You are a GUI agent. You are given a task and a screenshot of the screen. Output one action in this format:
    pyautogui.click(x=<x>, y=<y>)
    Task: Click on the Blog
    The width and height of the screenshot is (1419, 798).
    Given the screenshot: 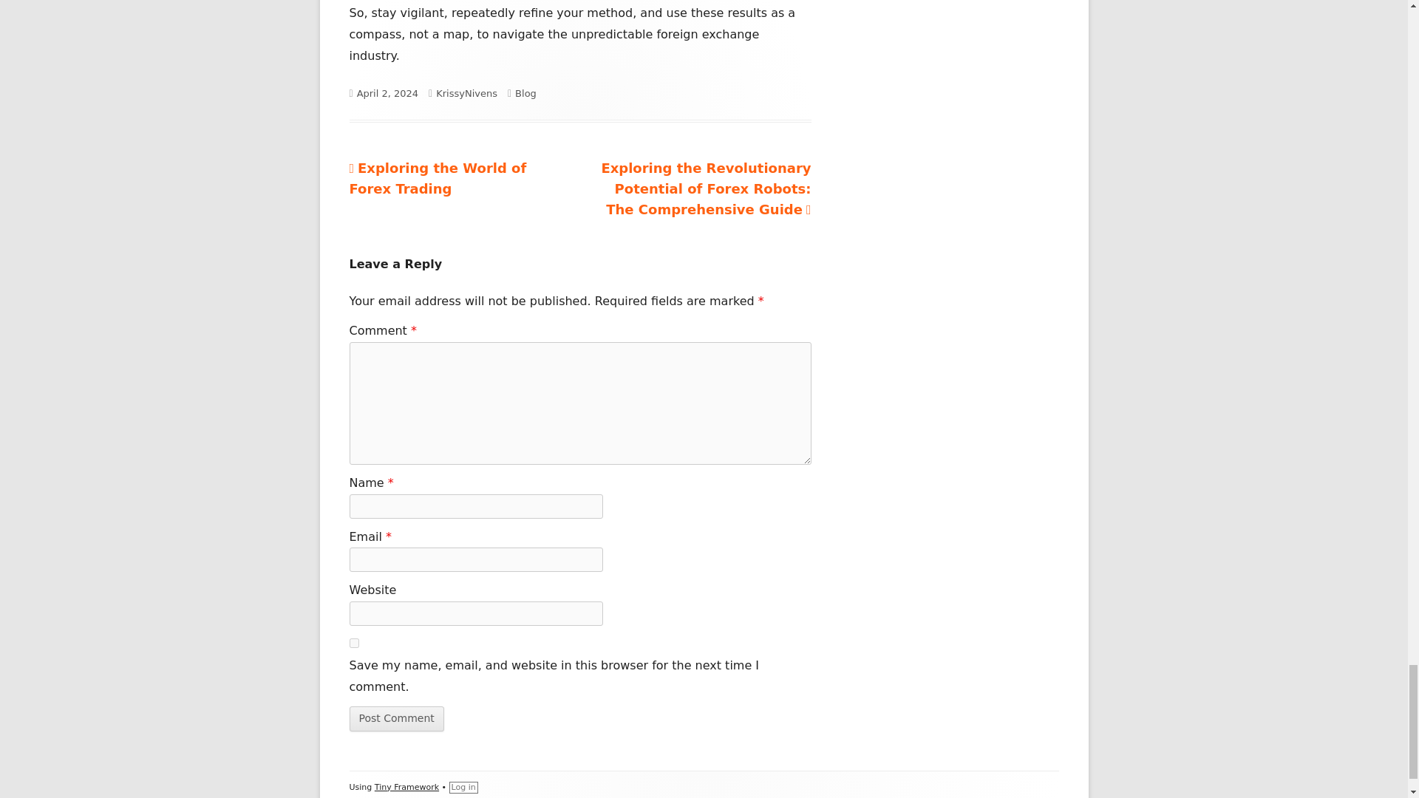 What is the action you would take?
    pyautogui.click(x=525, y=93)
    